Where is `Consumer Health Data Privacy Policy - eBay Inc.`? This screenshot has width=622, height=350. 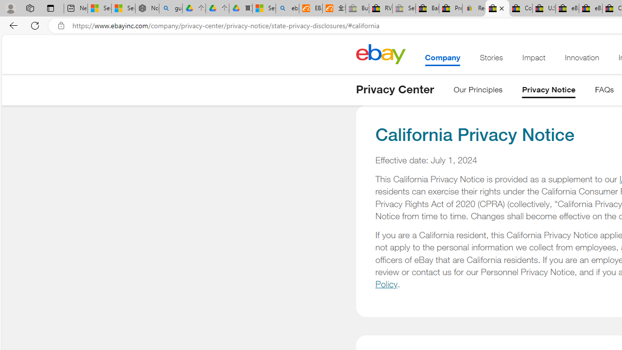 Consumer Health Data Privacy Policy - eBay Inc. is located at coordinates (520, 9).